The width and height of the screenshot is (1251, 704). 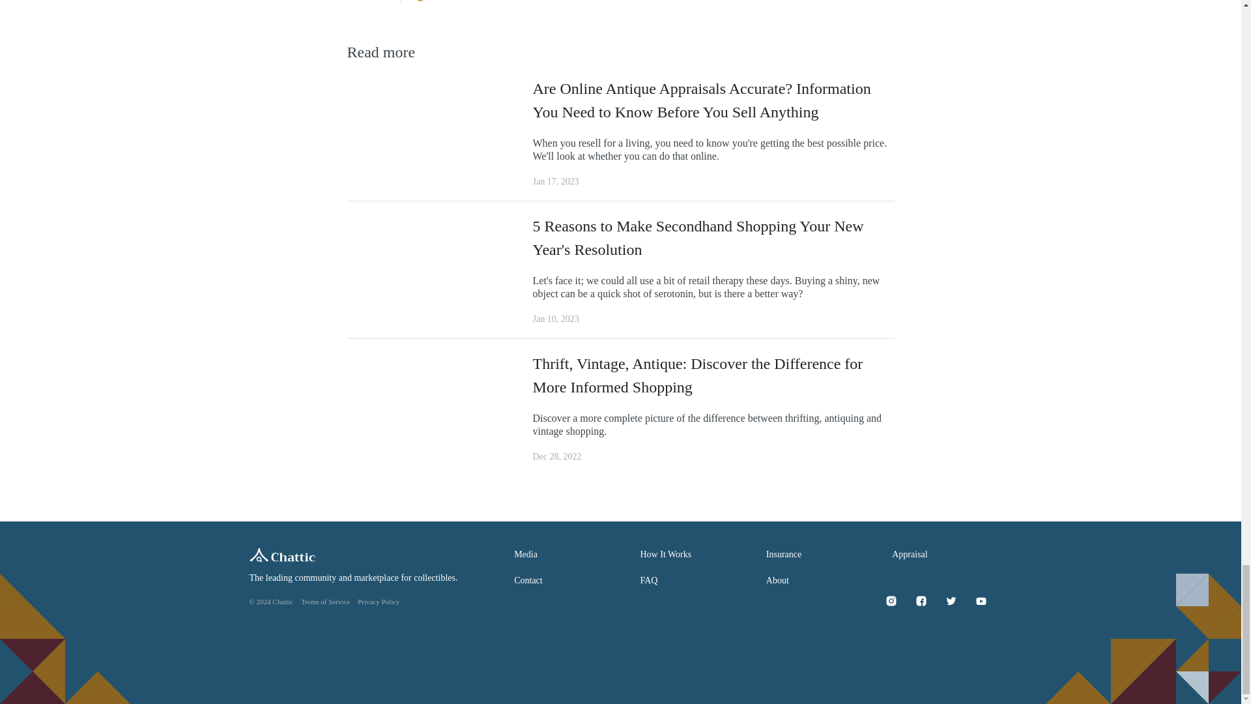 What do you see at coordinates (665, 554) in the screenshot?
I see `How It Works` at bounding box center [665, 554].